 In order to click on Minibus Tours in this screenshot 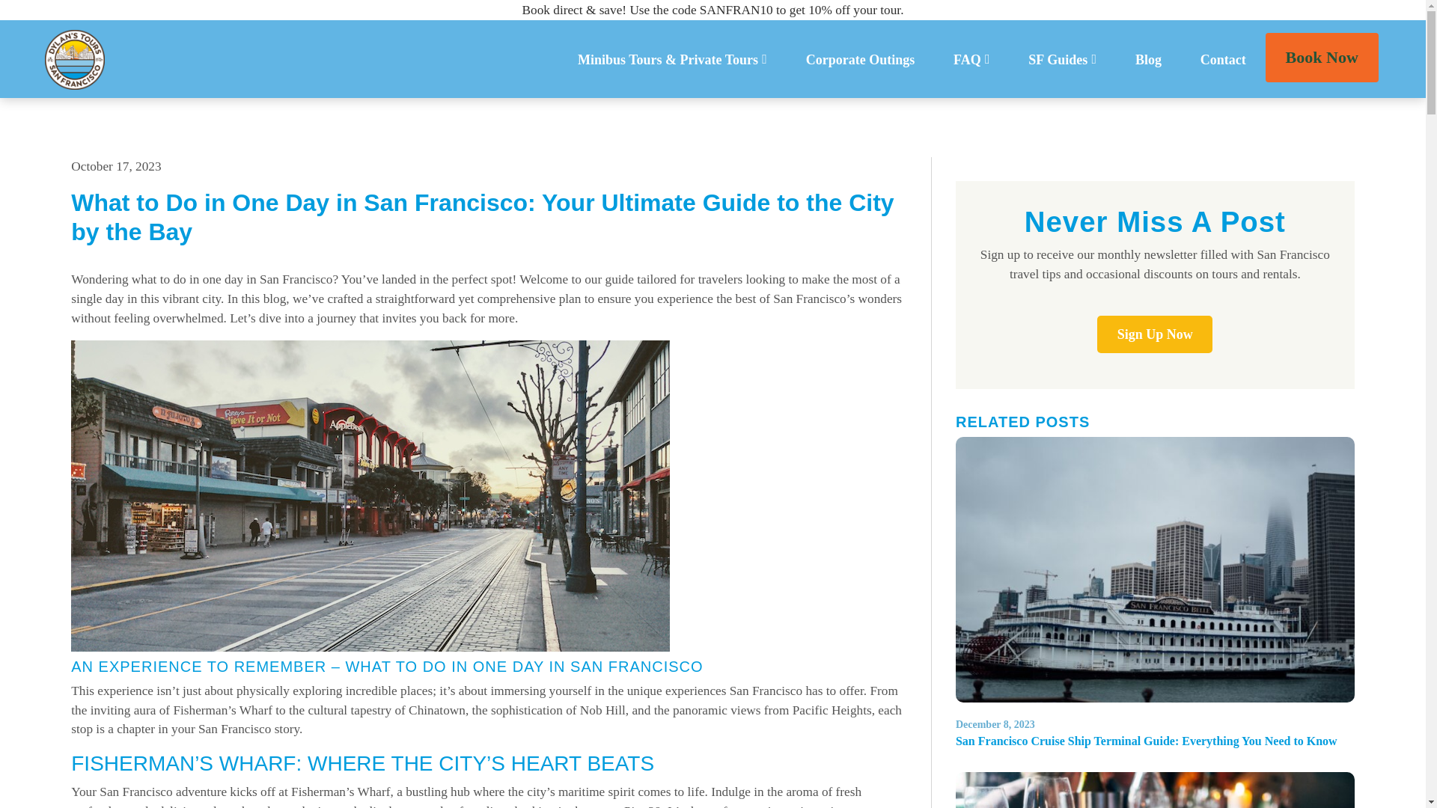, I will do `click(645, 111)`.